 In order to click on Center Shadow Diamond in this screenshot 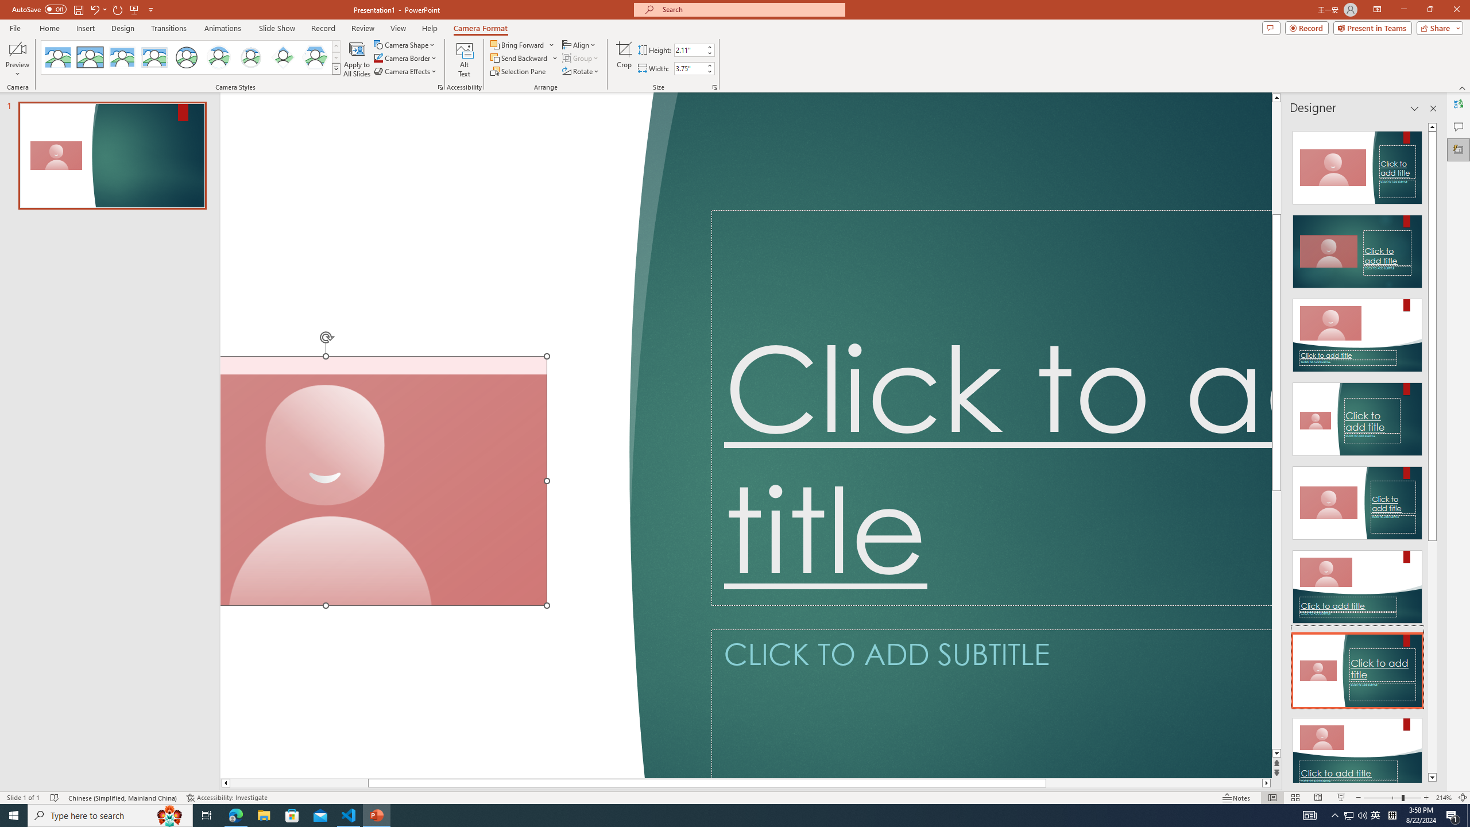, I will do `click(284, 57)`.